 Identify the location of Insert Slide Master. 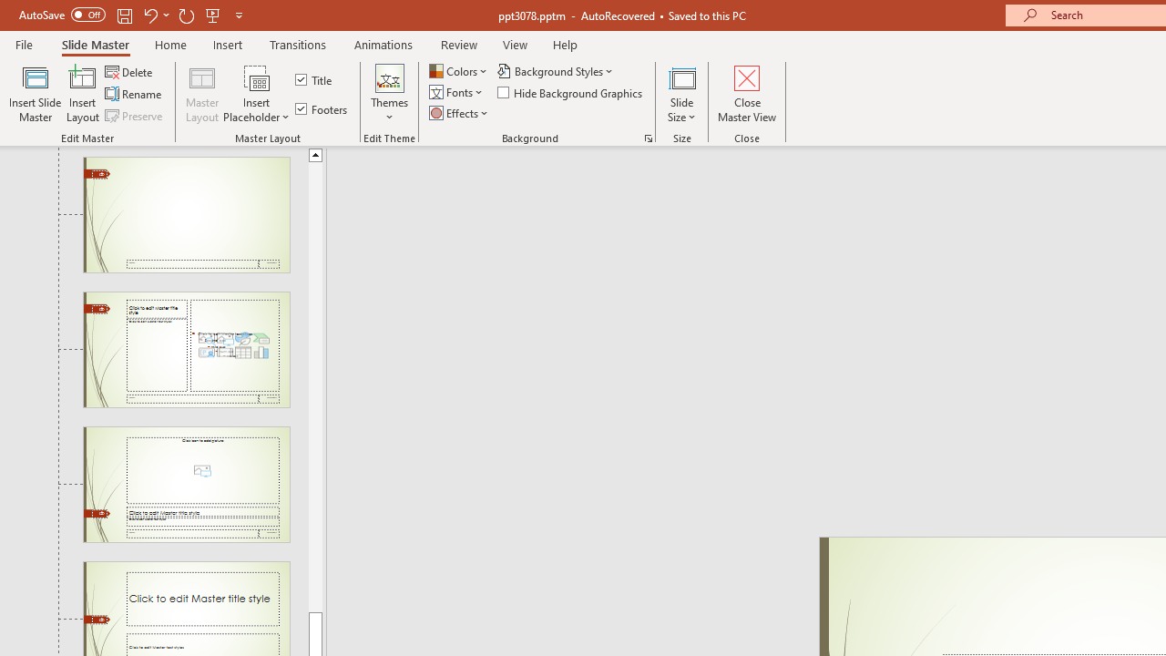
(35, 93).